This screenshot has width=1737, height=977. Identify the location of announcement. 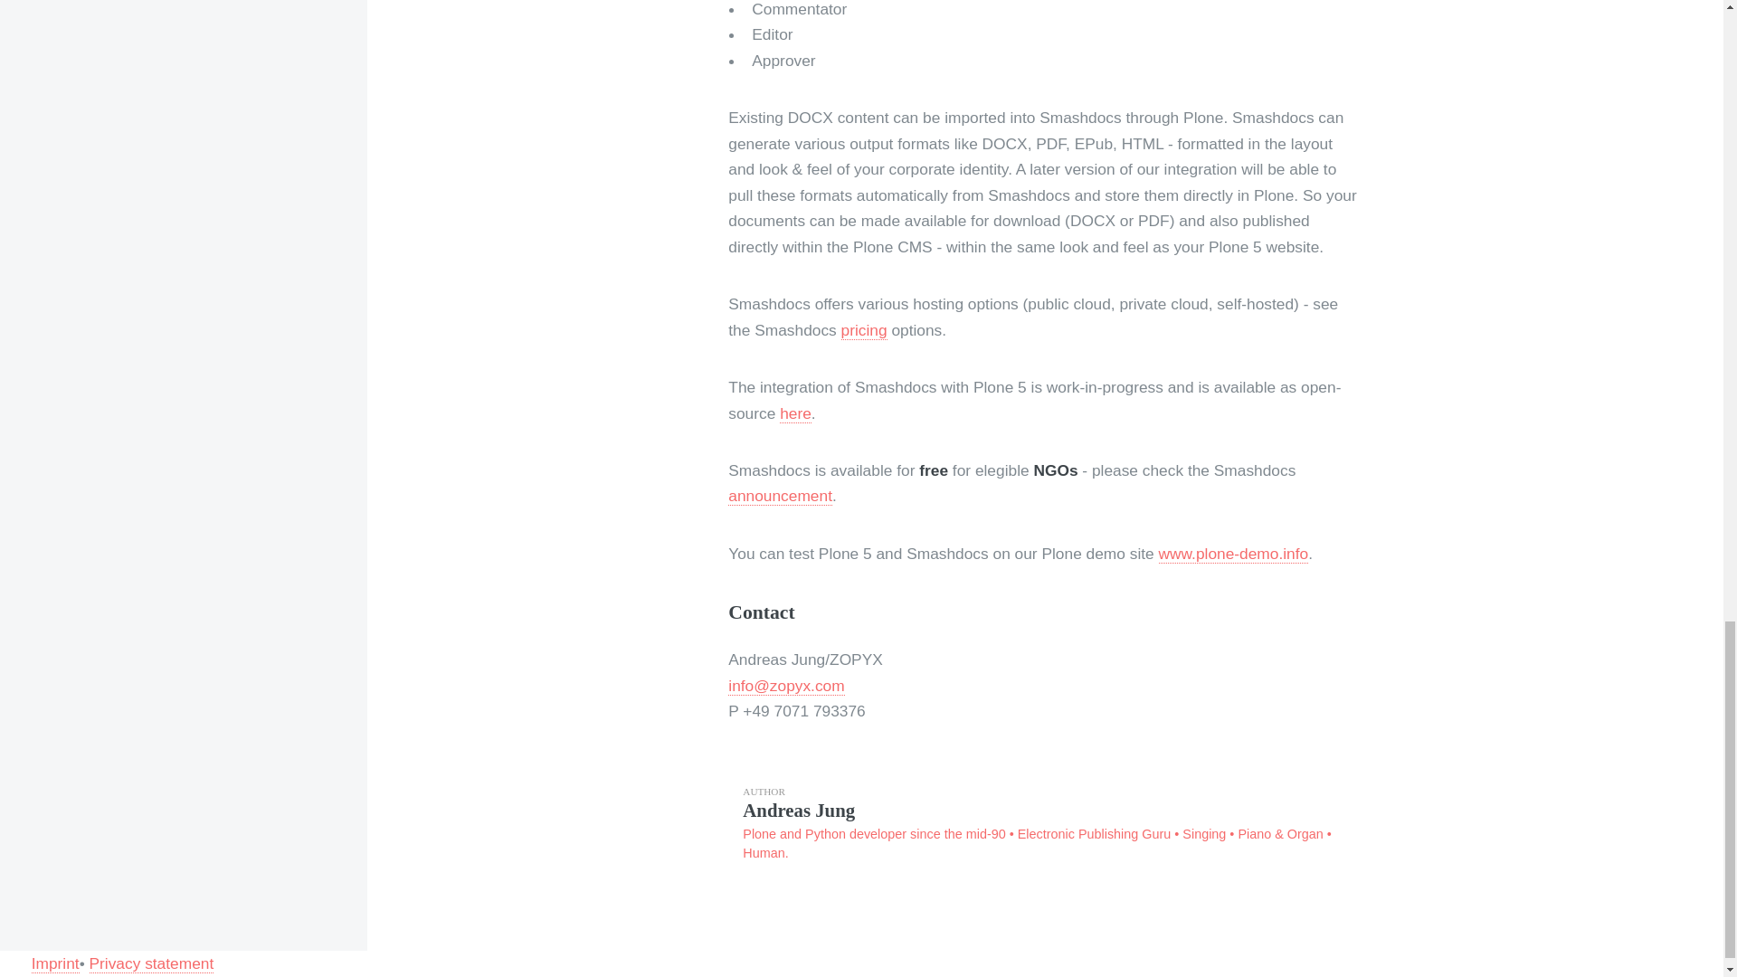
(780, 496).